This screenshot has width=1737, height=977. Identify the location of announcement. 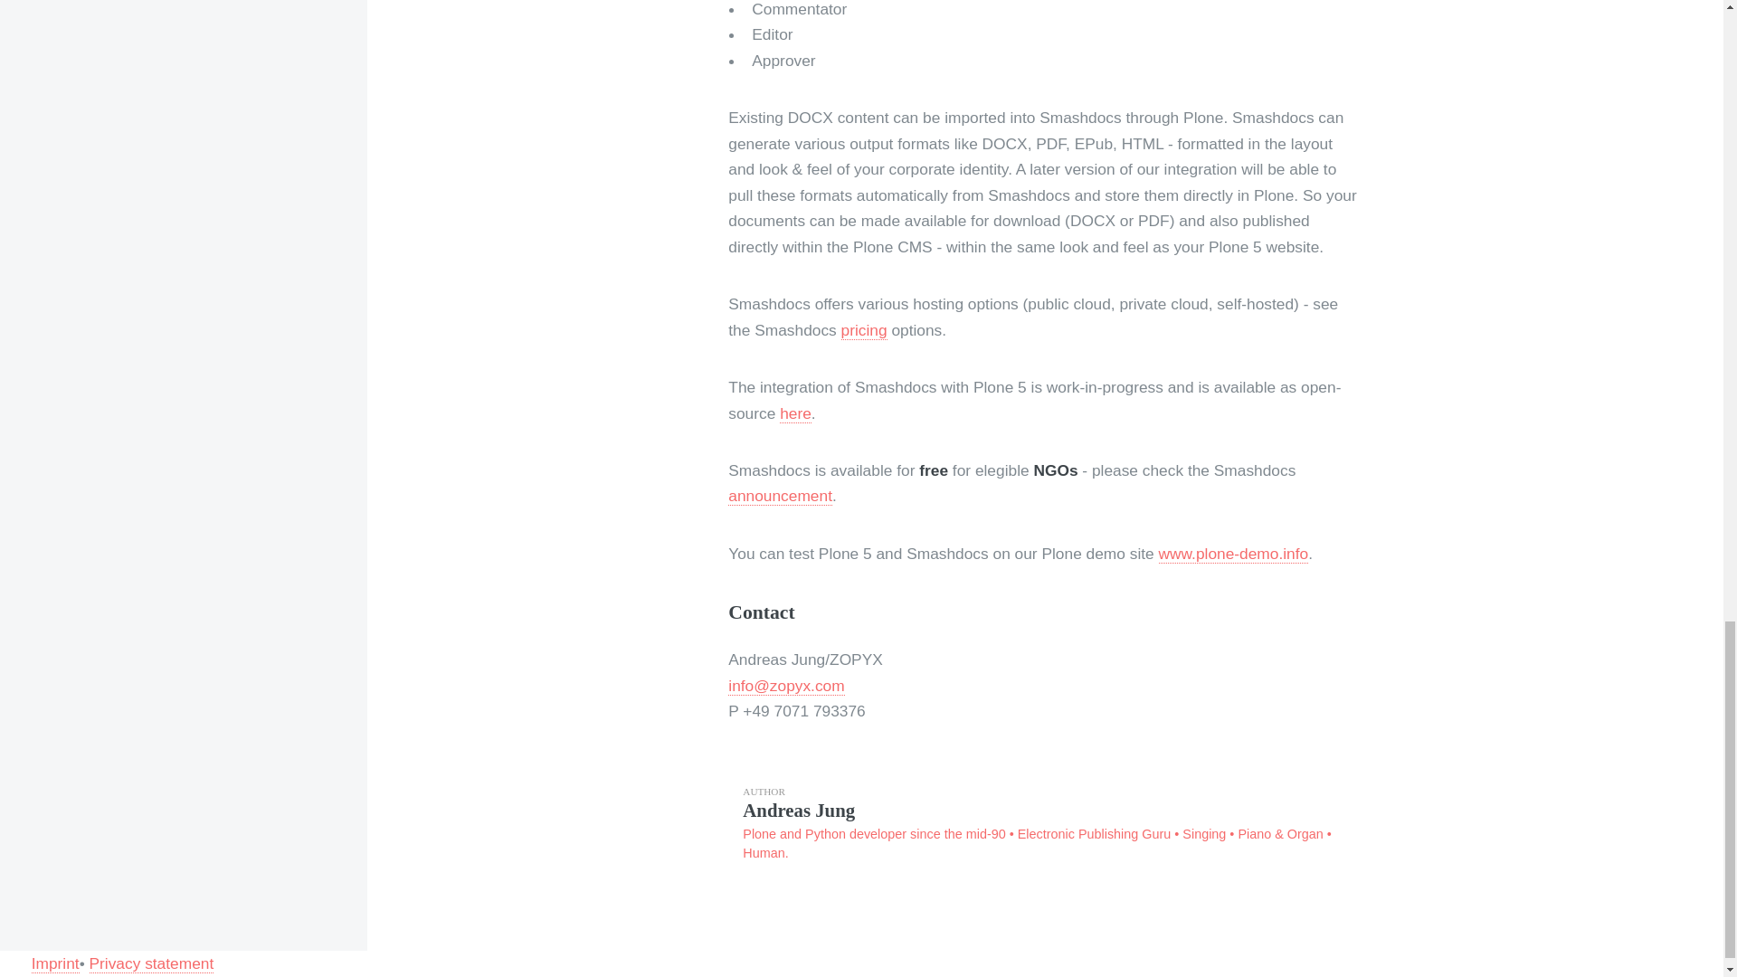
(780, 496).